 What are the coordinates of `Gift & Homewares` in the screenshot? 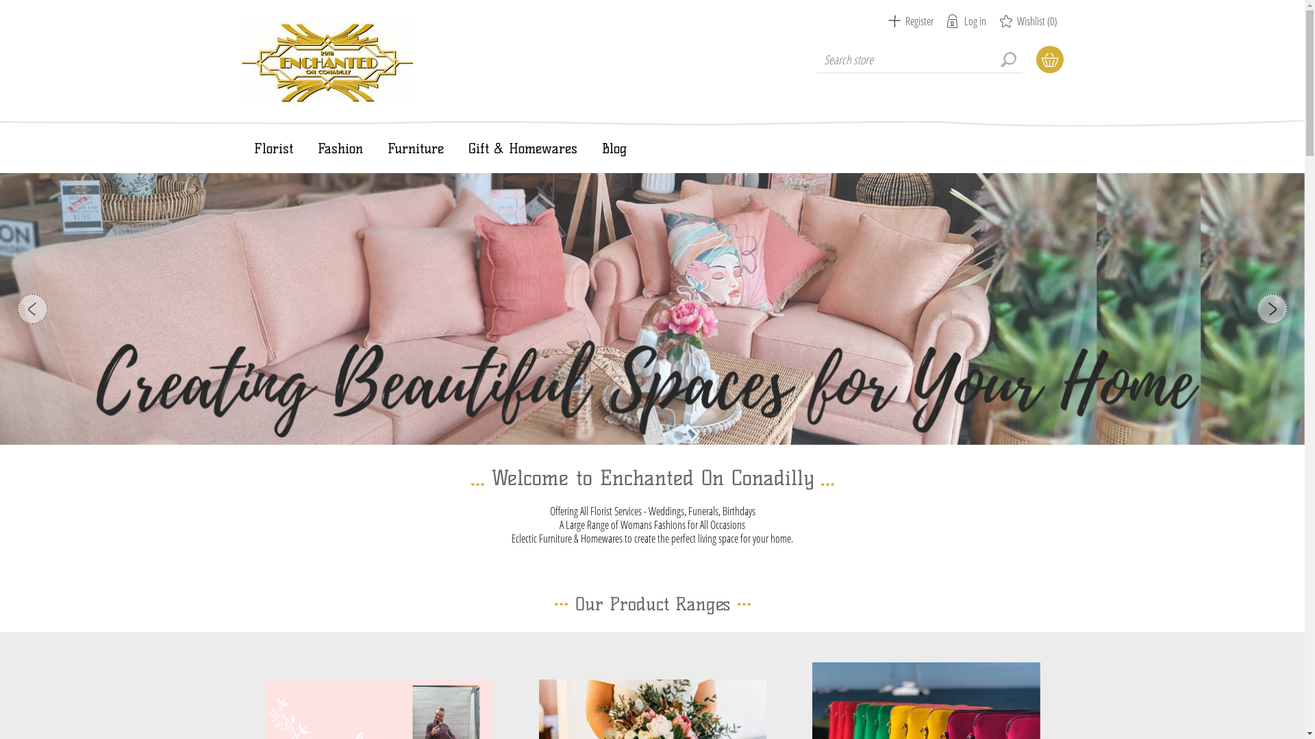 It's located at (523, 148).